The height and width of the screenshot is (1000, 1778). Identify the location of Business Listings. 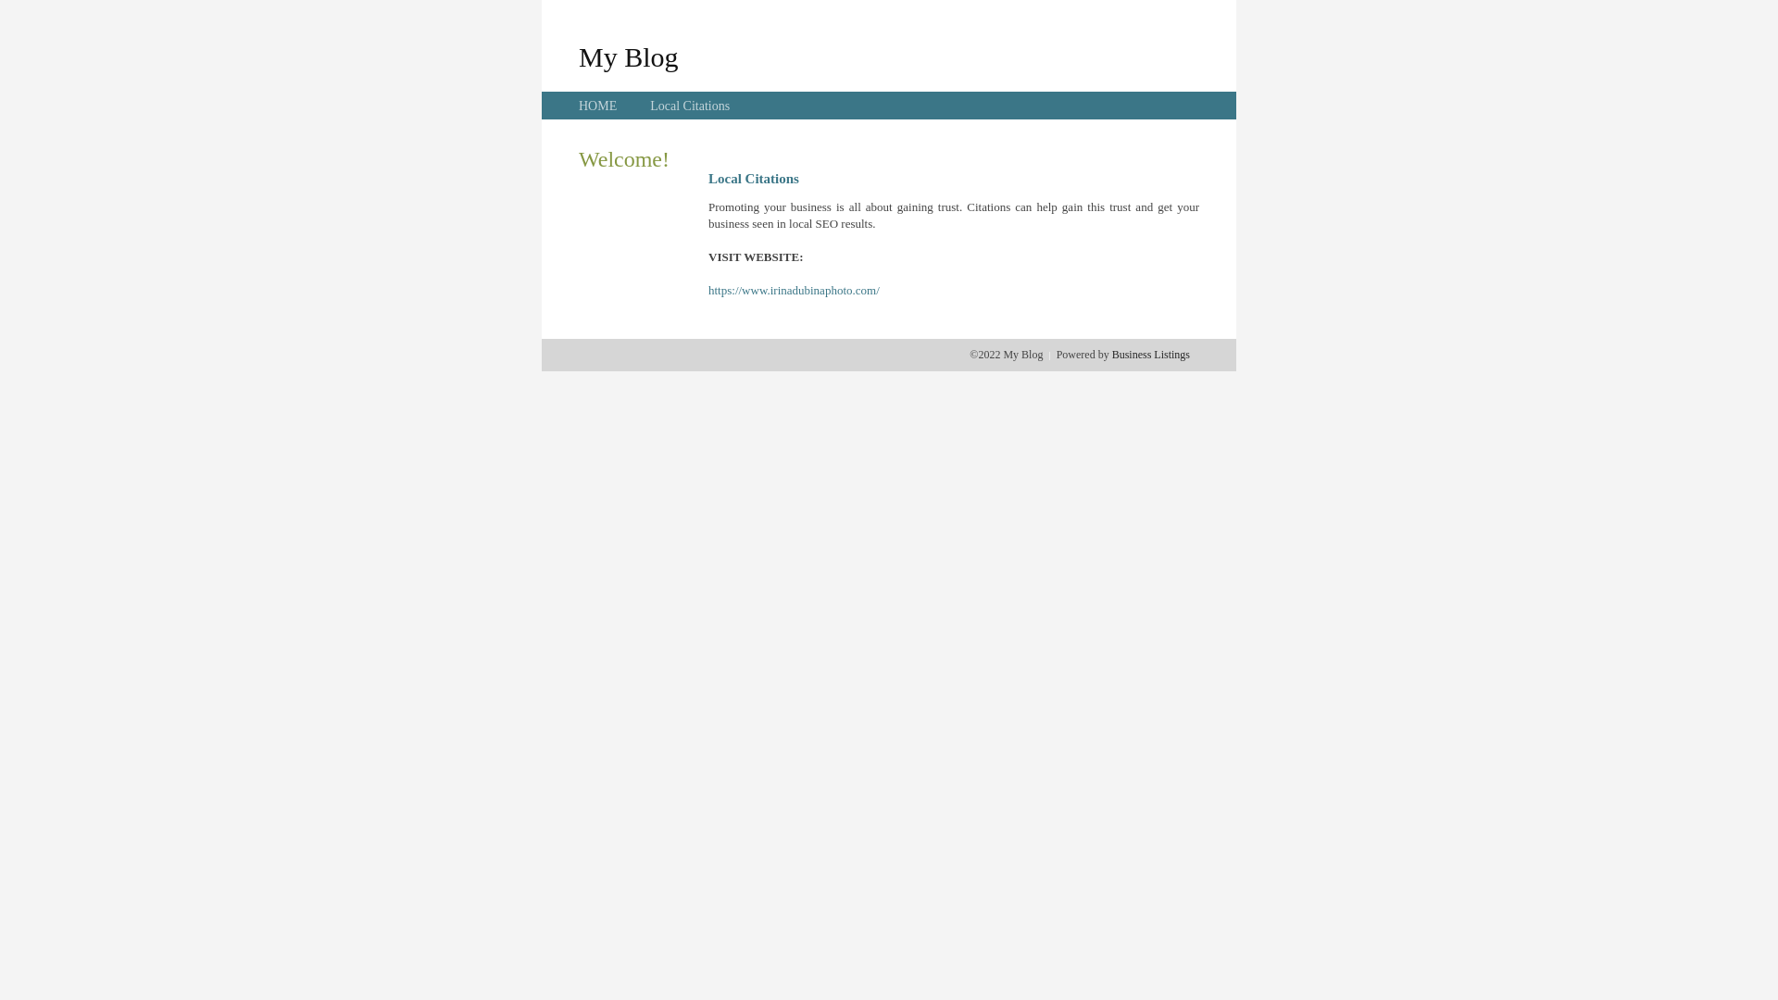
(1151, 355).